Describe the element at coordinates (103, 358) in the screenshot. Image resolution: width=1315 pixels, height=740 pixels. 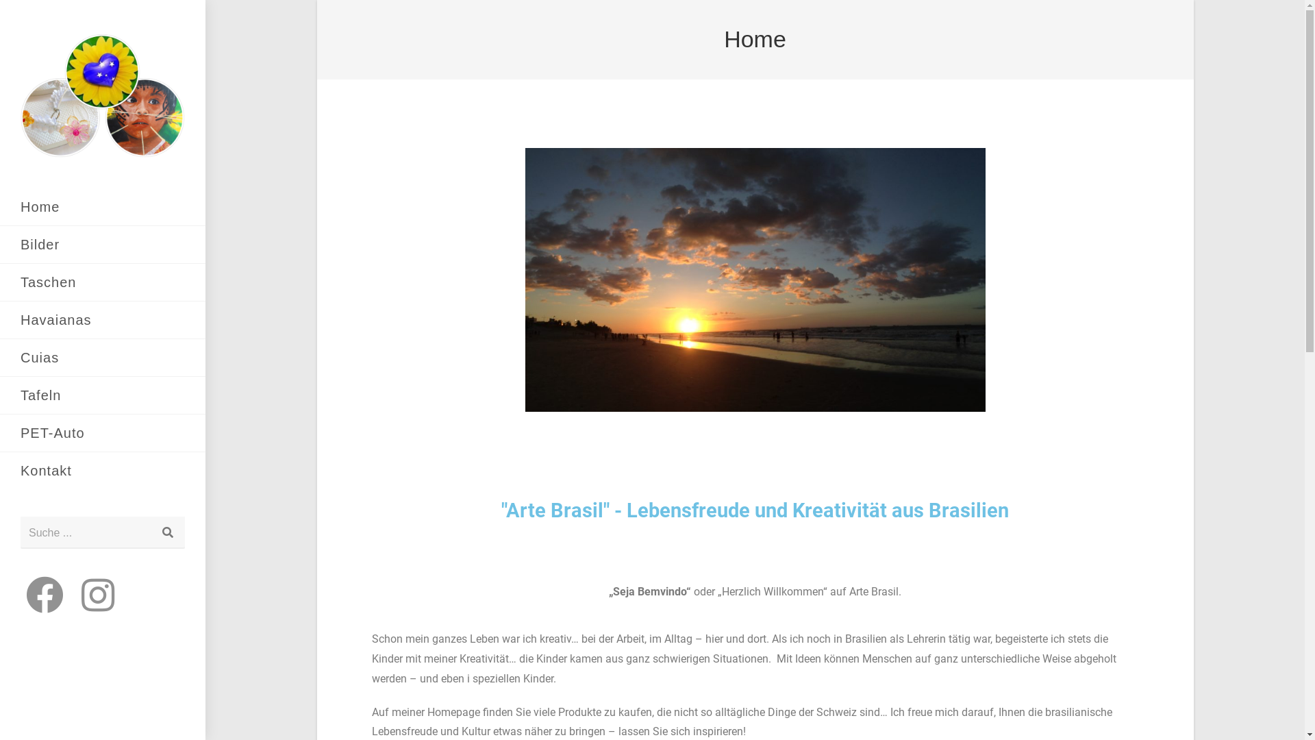
I see `Cuias` at that location.